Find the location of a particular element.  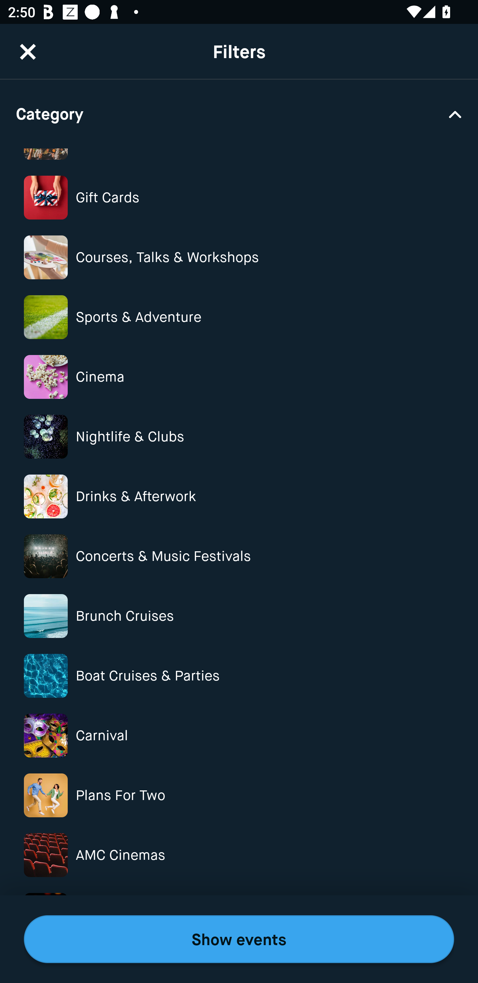

Category Image Cinema is located at coordinates (239, 377).